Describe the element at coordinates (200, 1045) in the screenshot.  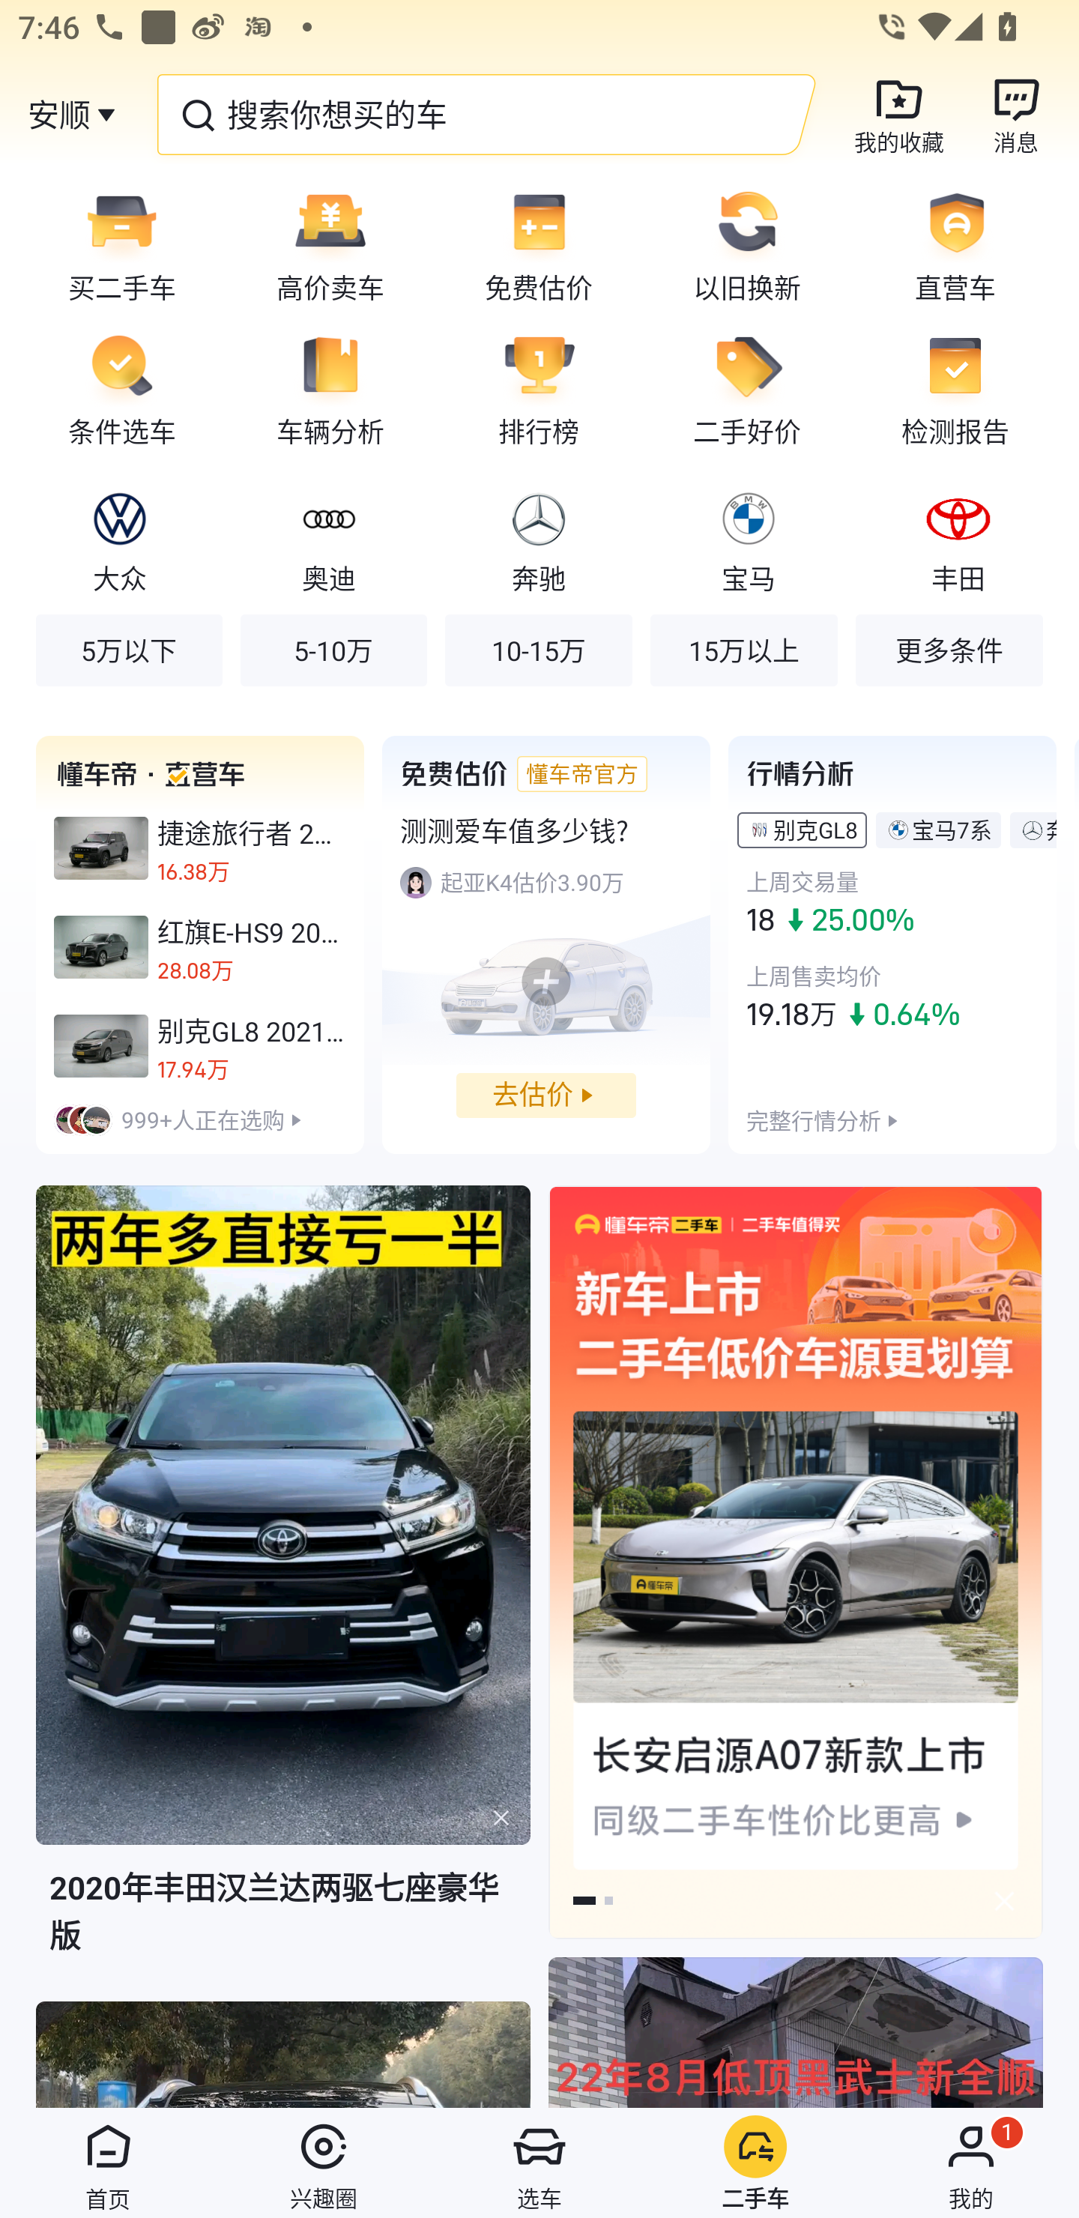
I see `别克GL8 2021款 陆上公务舱 652T 豪华型 17.94万` at that location.